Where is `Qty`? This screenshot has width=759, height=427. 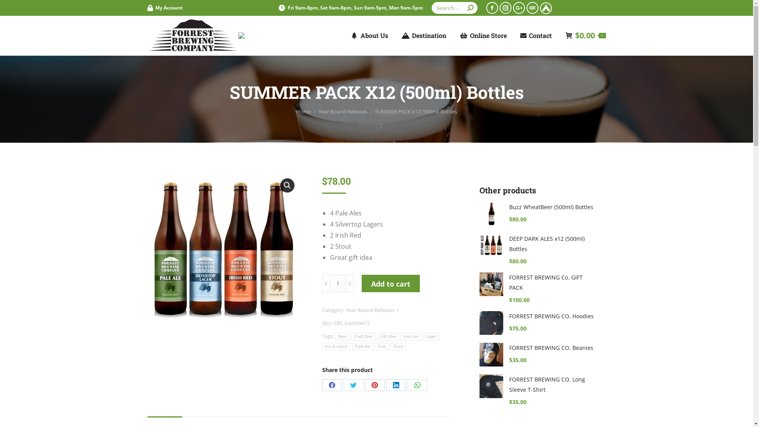
Qty is located at coordinates (338, 283).